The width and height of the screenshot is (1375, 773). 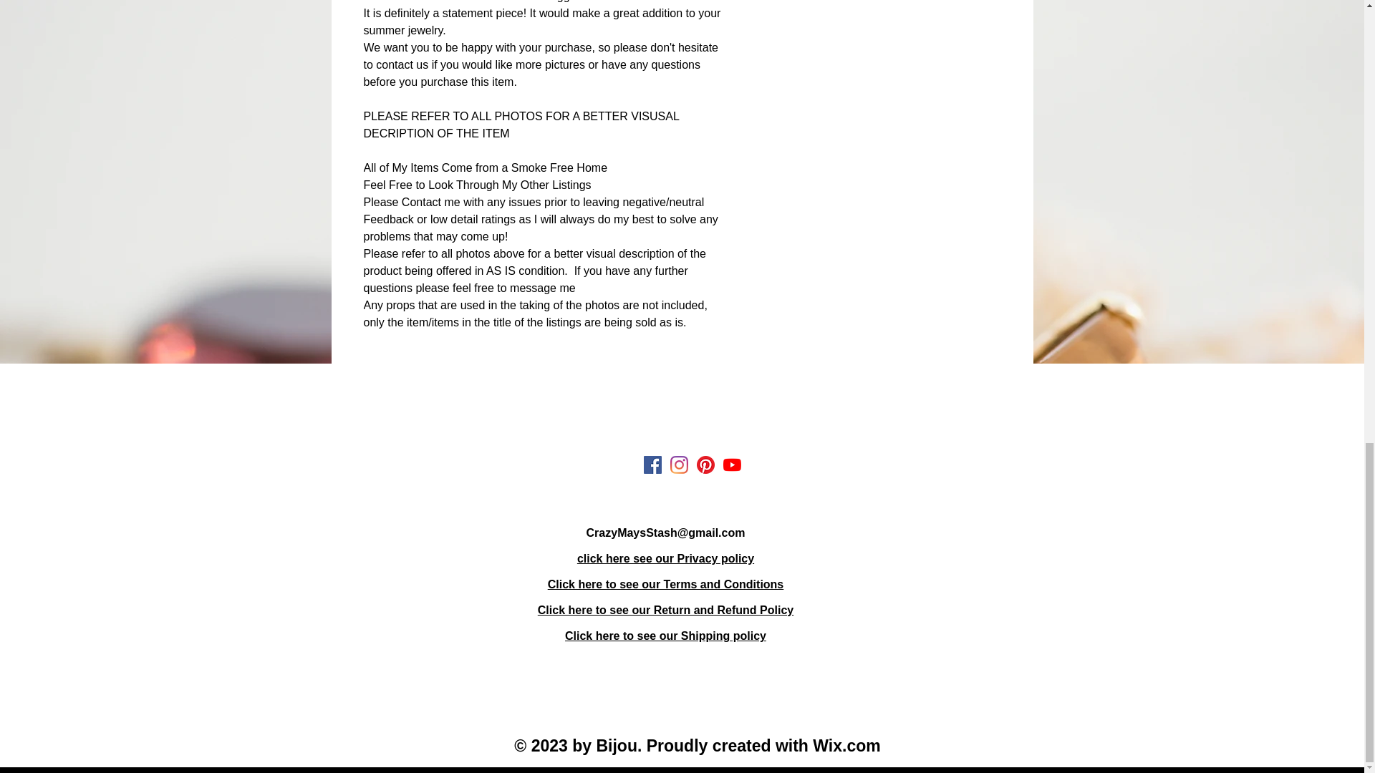 What do you see at coordinates (665, 636) in the screenshot?
I see `Click here to see our Shipping policy` at bounding box center [665, 636].